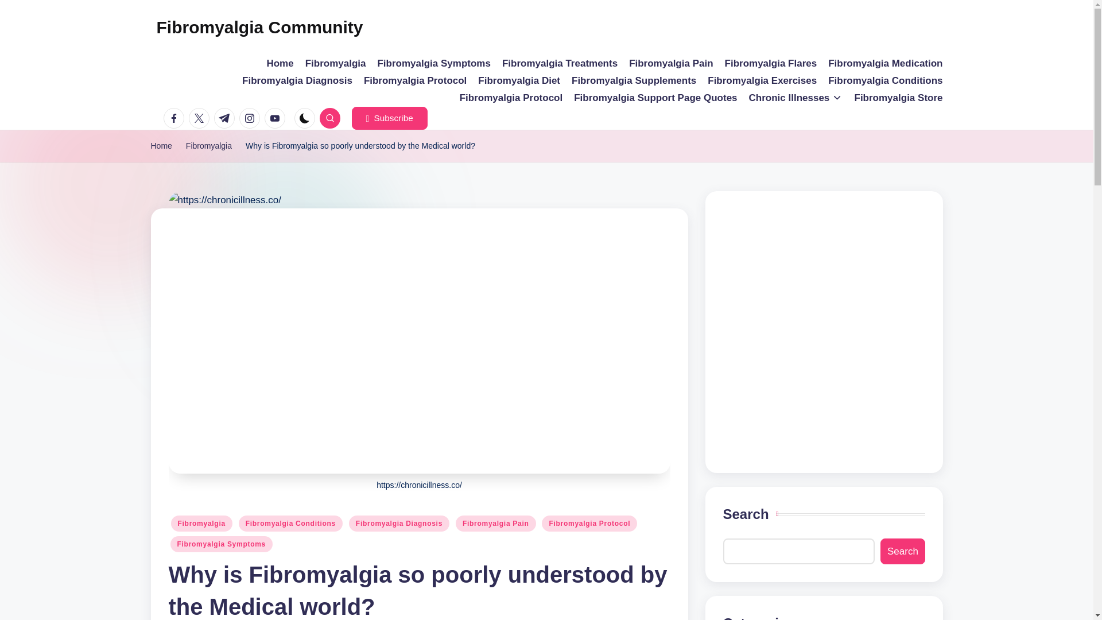 This screenshot has width=1102, height=620. I want to click on Fibromyalgia Treatments, so click(560, 64).